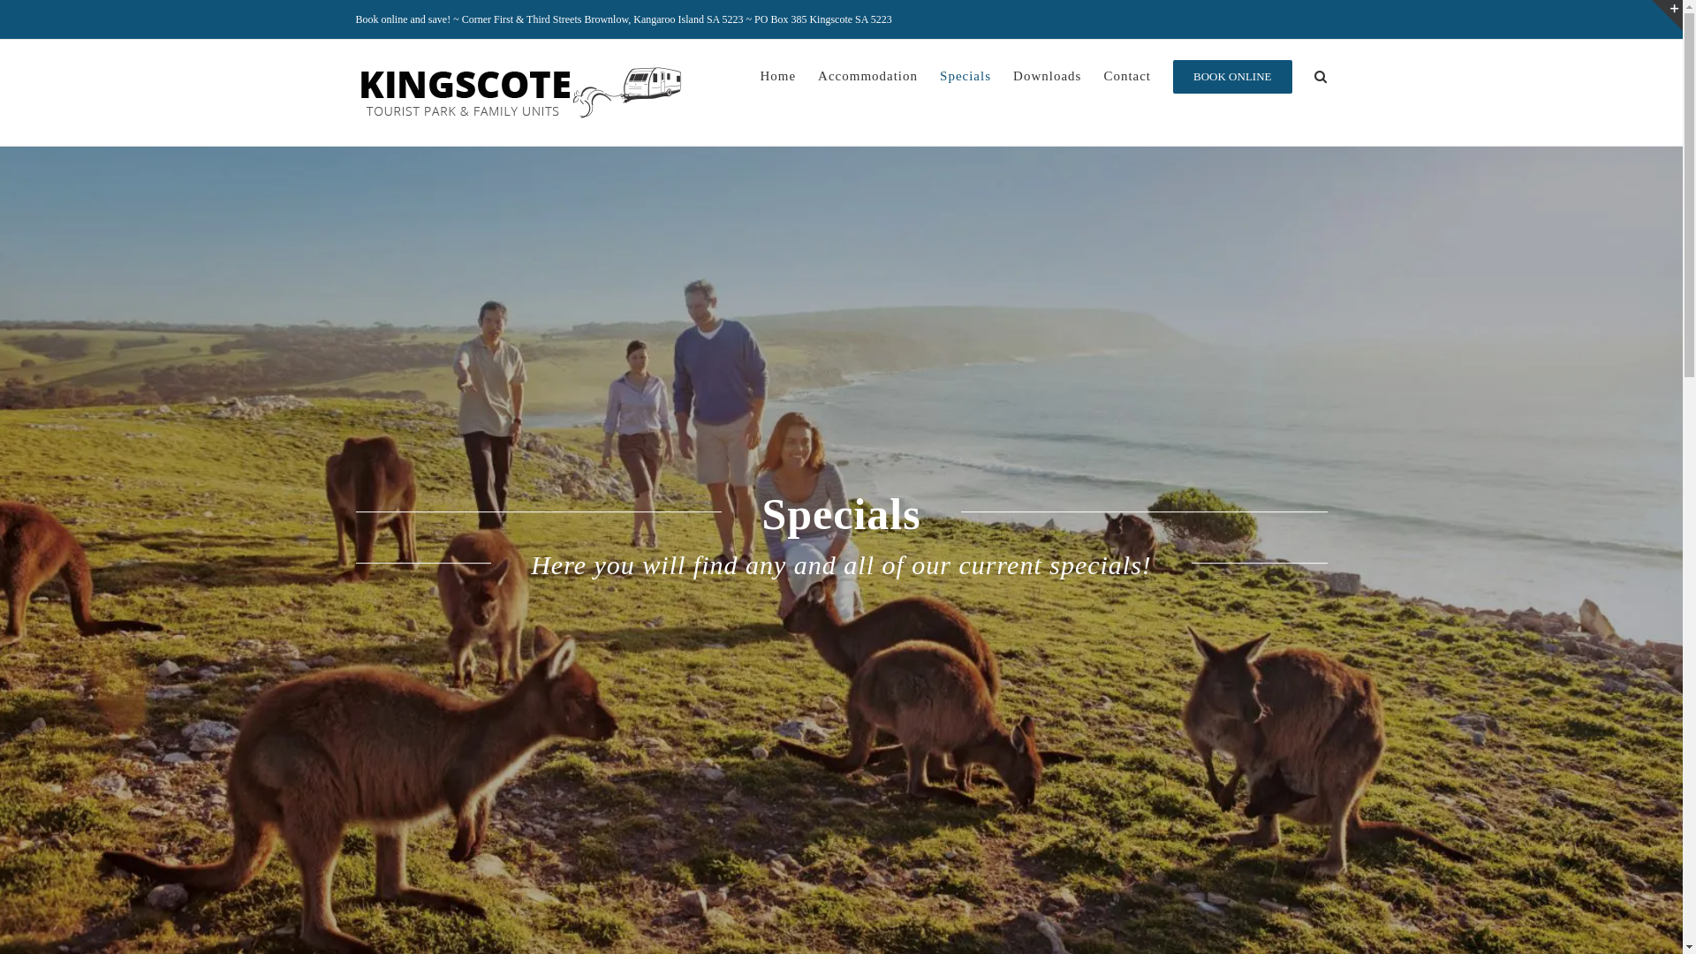  What do you see at coordinates (965, 76) in the screenshot?
I see `Specials` at bounding box center [965, 76].